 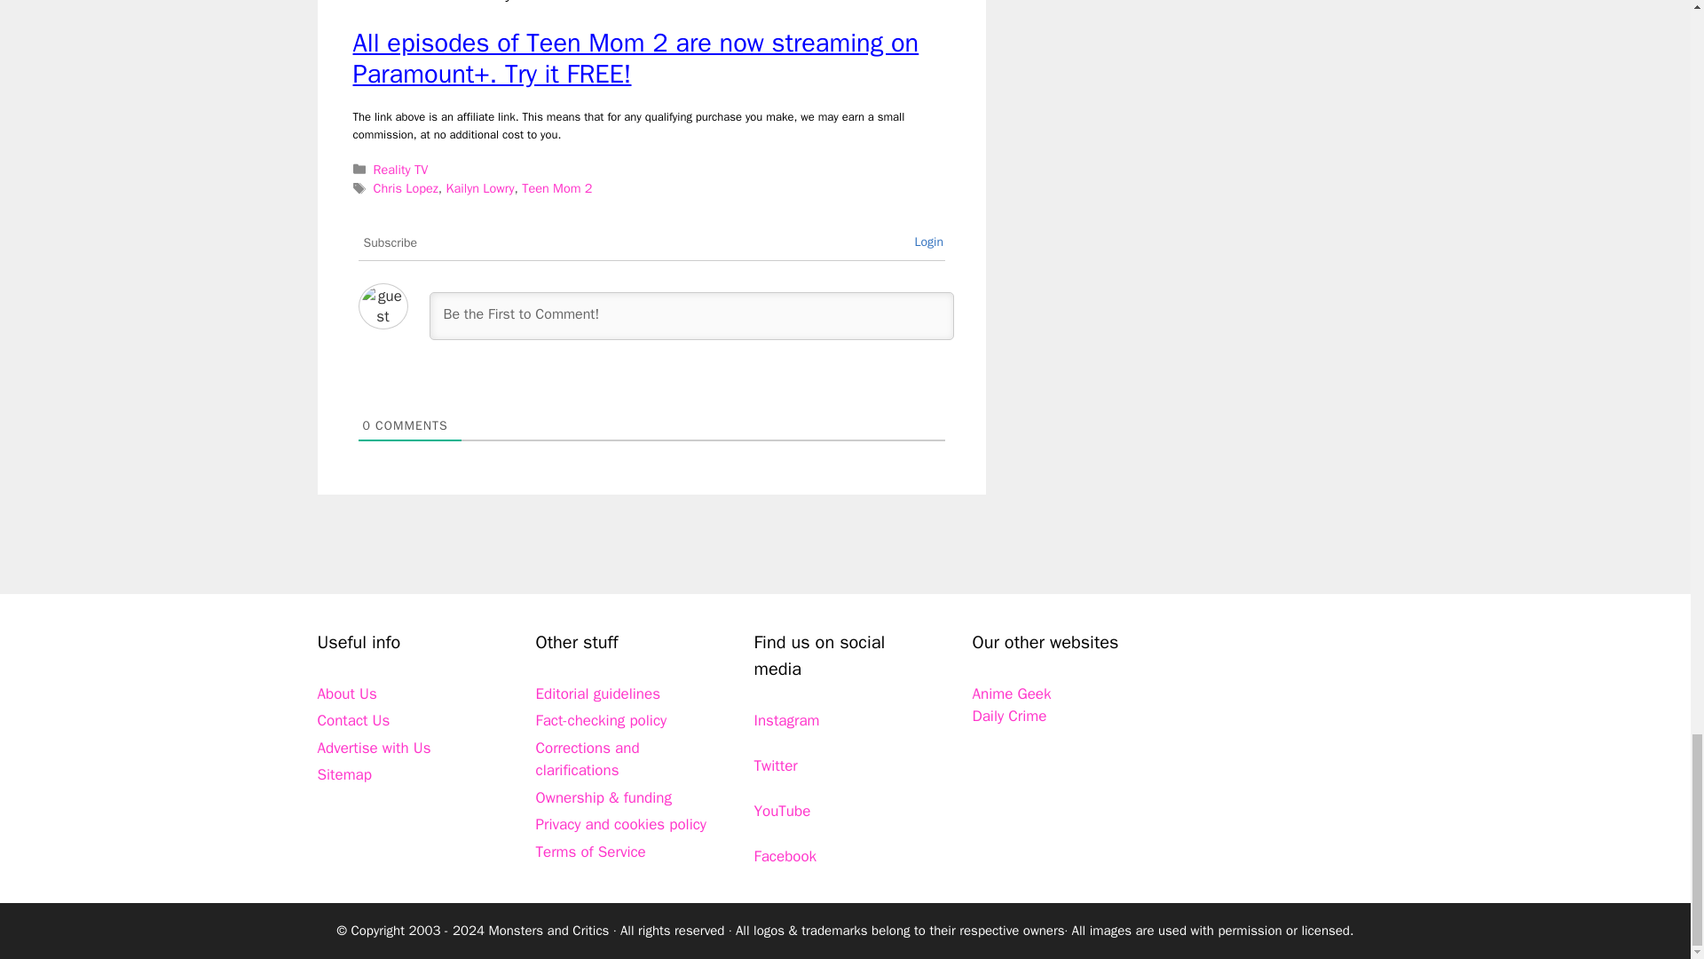 What do you see at coordinates (556, 188) in the screenshot?
I see `Teen Mom 2` at bounding box center [556, 188].